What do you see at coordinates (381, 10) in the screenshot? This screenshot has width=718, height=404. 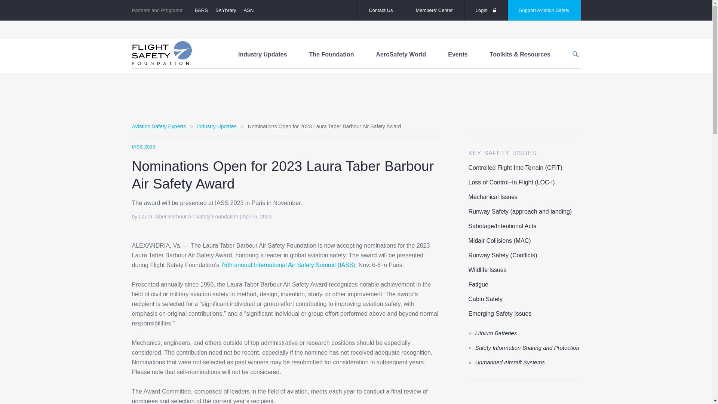 I see `Contact Us` at bounding box center [381, 10].